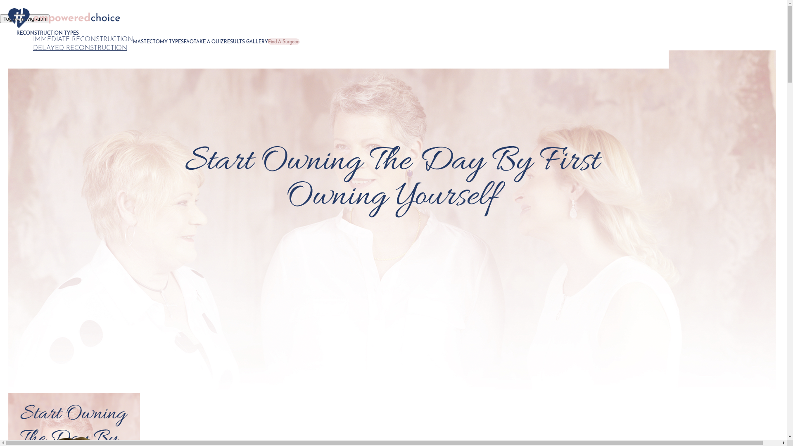 This screenshot has height=446, width=793. What do you see at coordinates (209, 42) in the screenshot?
I see `TAKE A QUIZ` at bounding box center [209, 42].